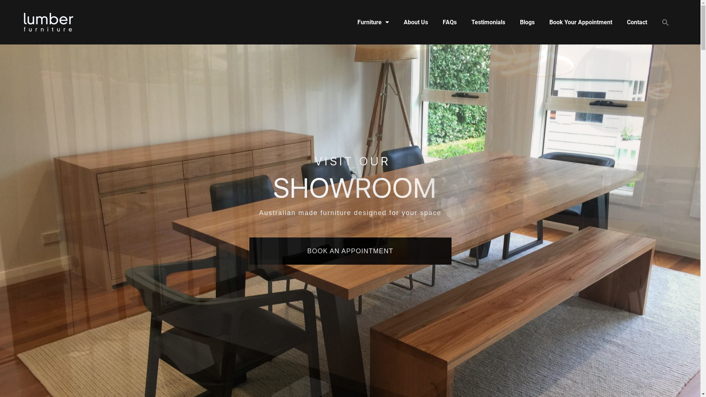 This screenshot has width=706, height=397. I want to click on About Us, so click(416, 22).